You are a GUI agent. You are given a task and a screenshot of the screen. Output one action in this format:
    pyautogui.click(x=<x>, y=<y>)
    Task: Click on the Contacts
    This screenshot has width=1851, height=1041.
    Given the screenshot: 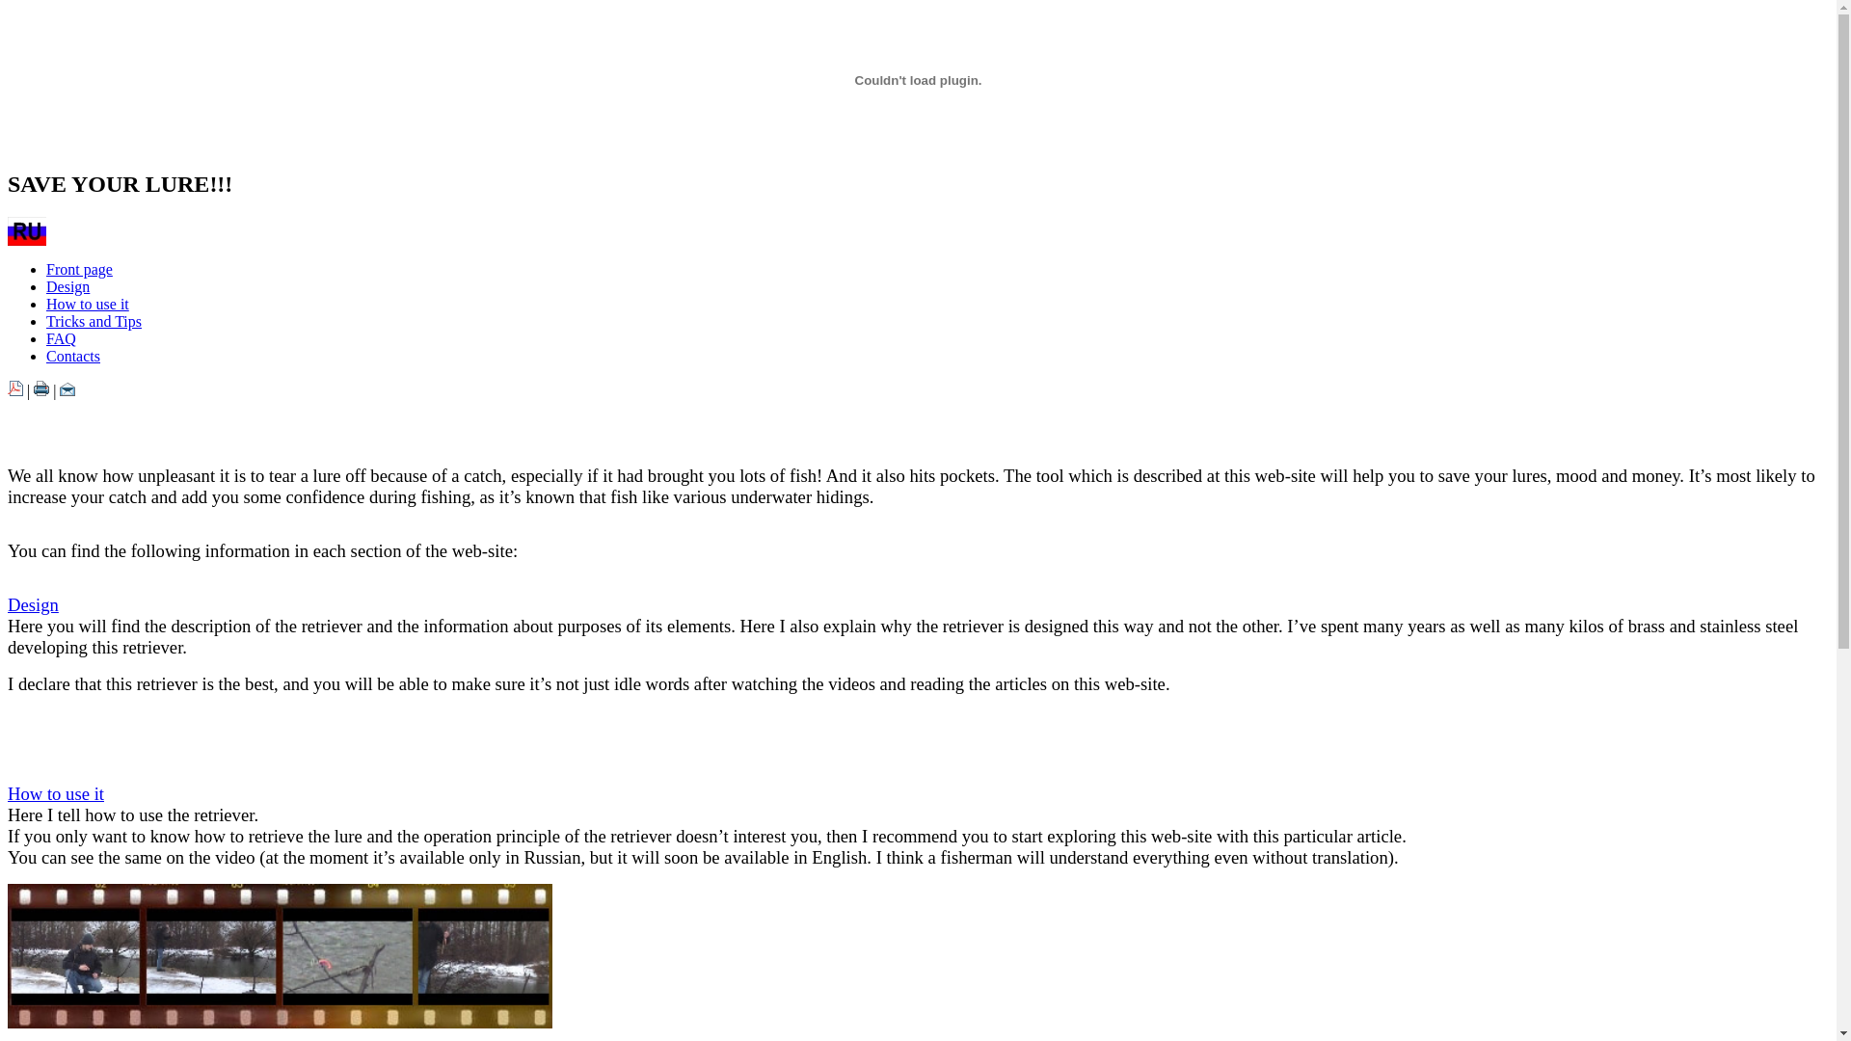 What is the action you would take?
    pyautogui.click(x=73, y=357)
    